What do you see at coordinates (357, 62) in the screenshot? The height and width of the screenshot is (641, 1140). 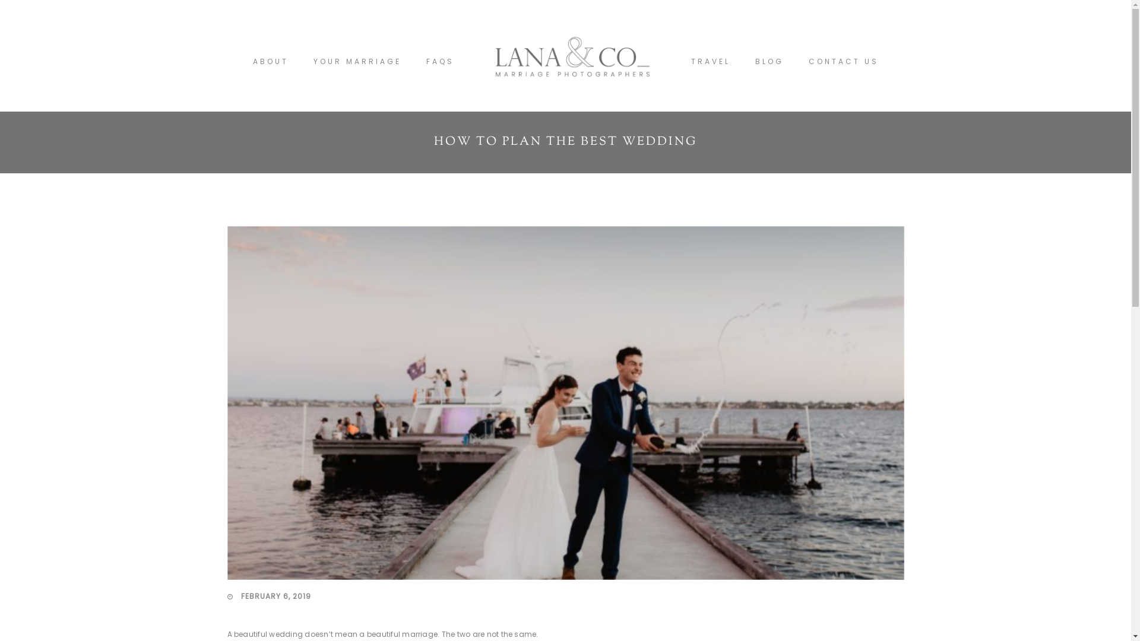 I see `YOUR MARRIAGE` at bounding box center [357, 62].